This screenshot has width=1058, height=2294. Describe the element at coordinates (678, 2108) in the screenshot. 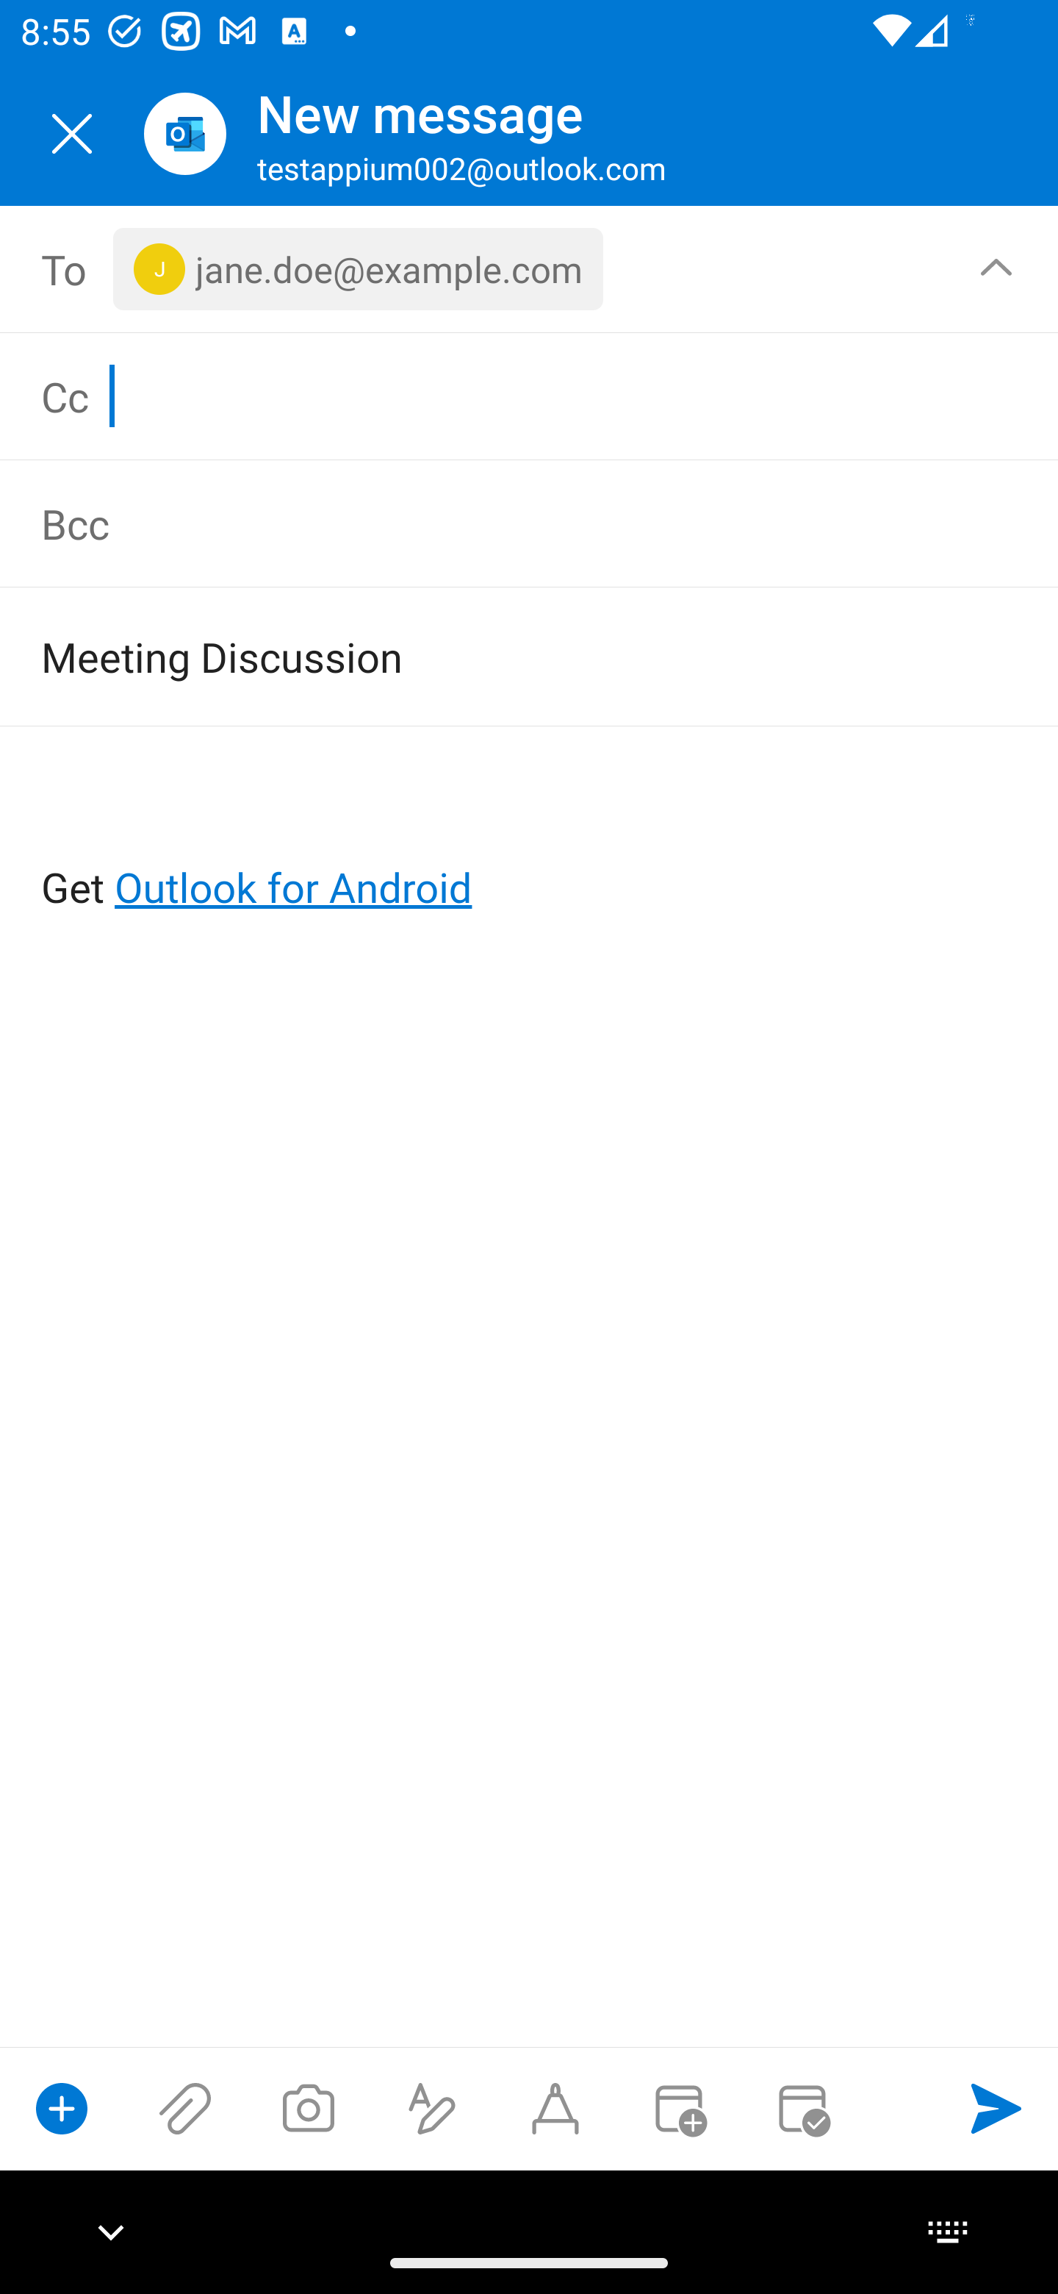

I see `Convert to event` at that location.